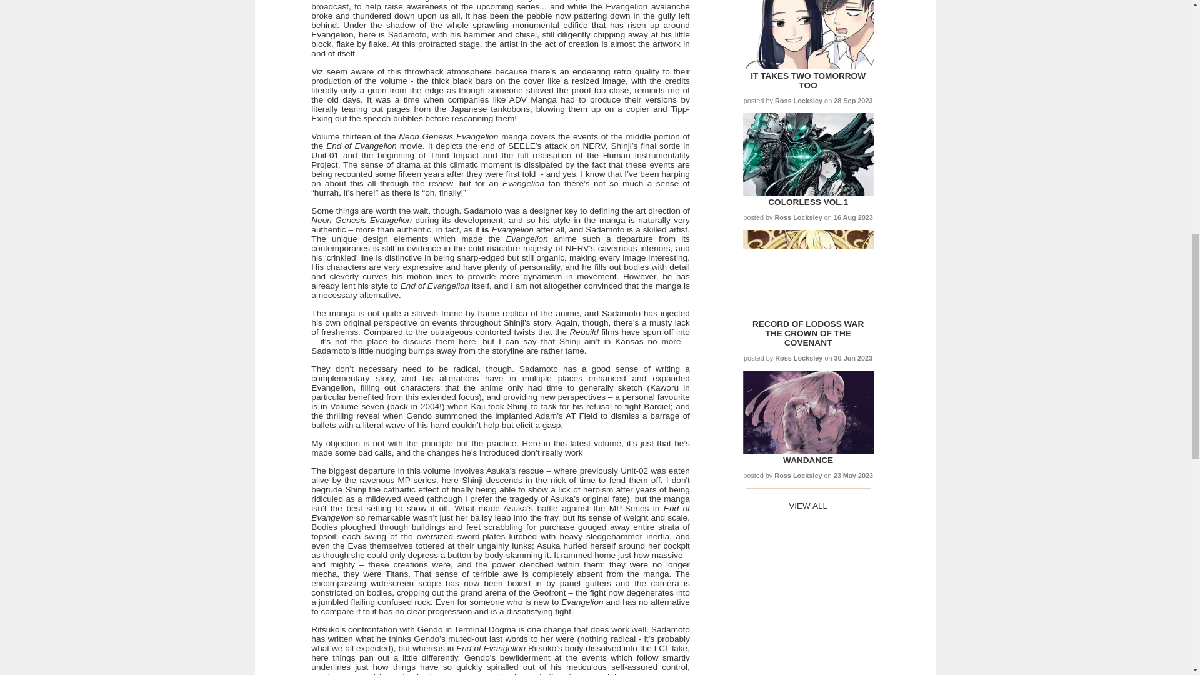 The width and height of the screenshot is (1200, 675). I want to click on RECORD OF LODOSS WAR THE CROWN OF THE COVENANT, so click(807, 333).